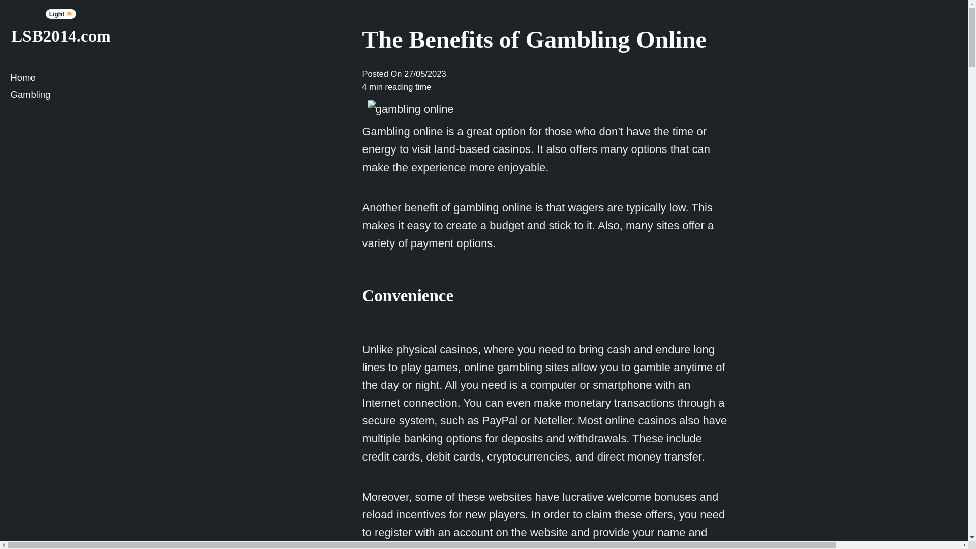 The width and height of the screenshot is (976, 549). Describe the element at coordinates (61, 77) in the screenshot. I see `Home` at that location.